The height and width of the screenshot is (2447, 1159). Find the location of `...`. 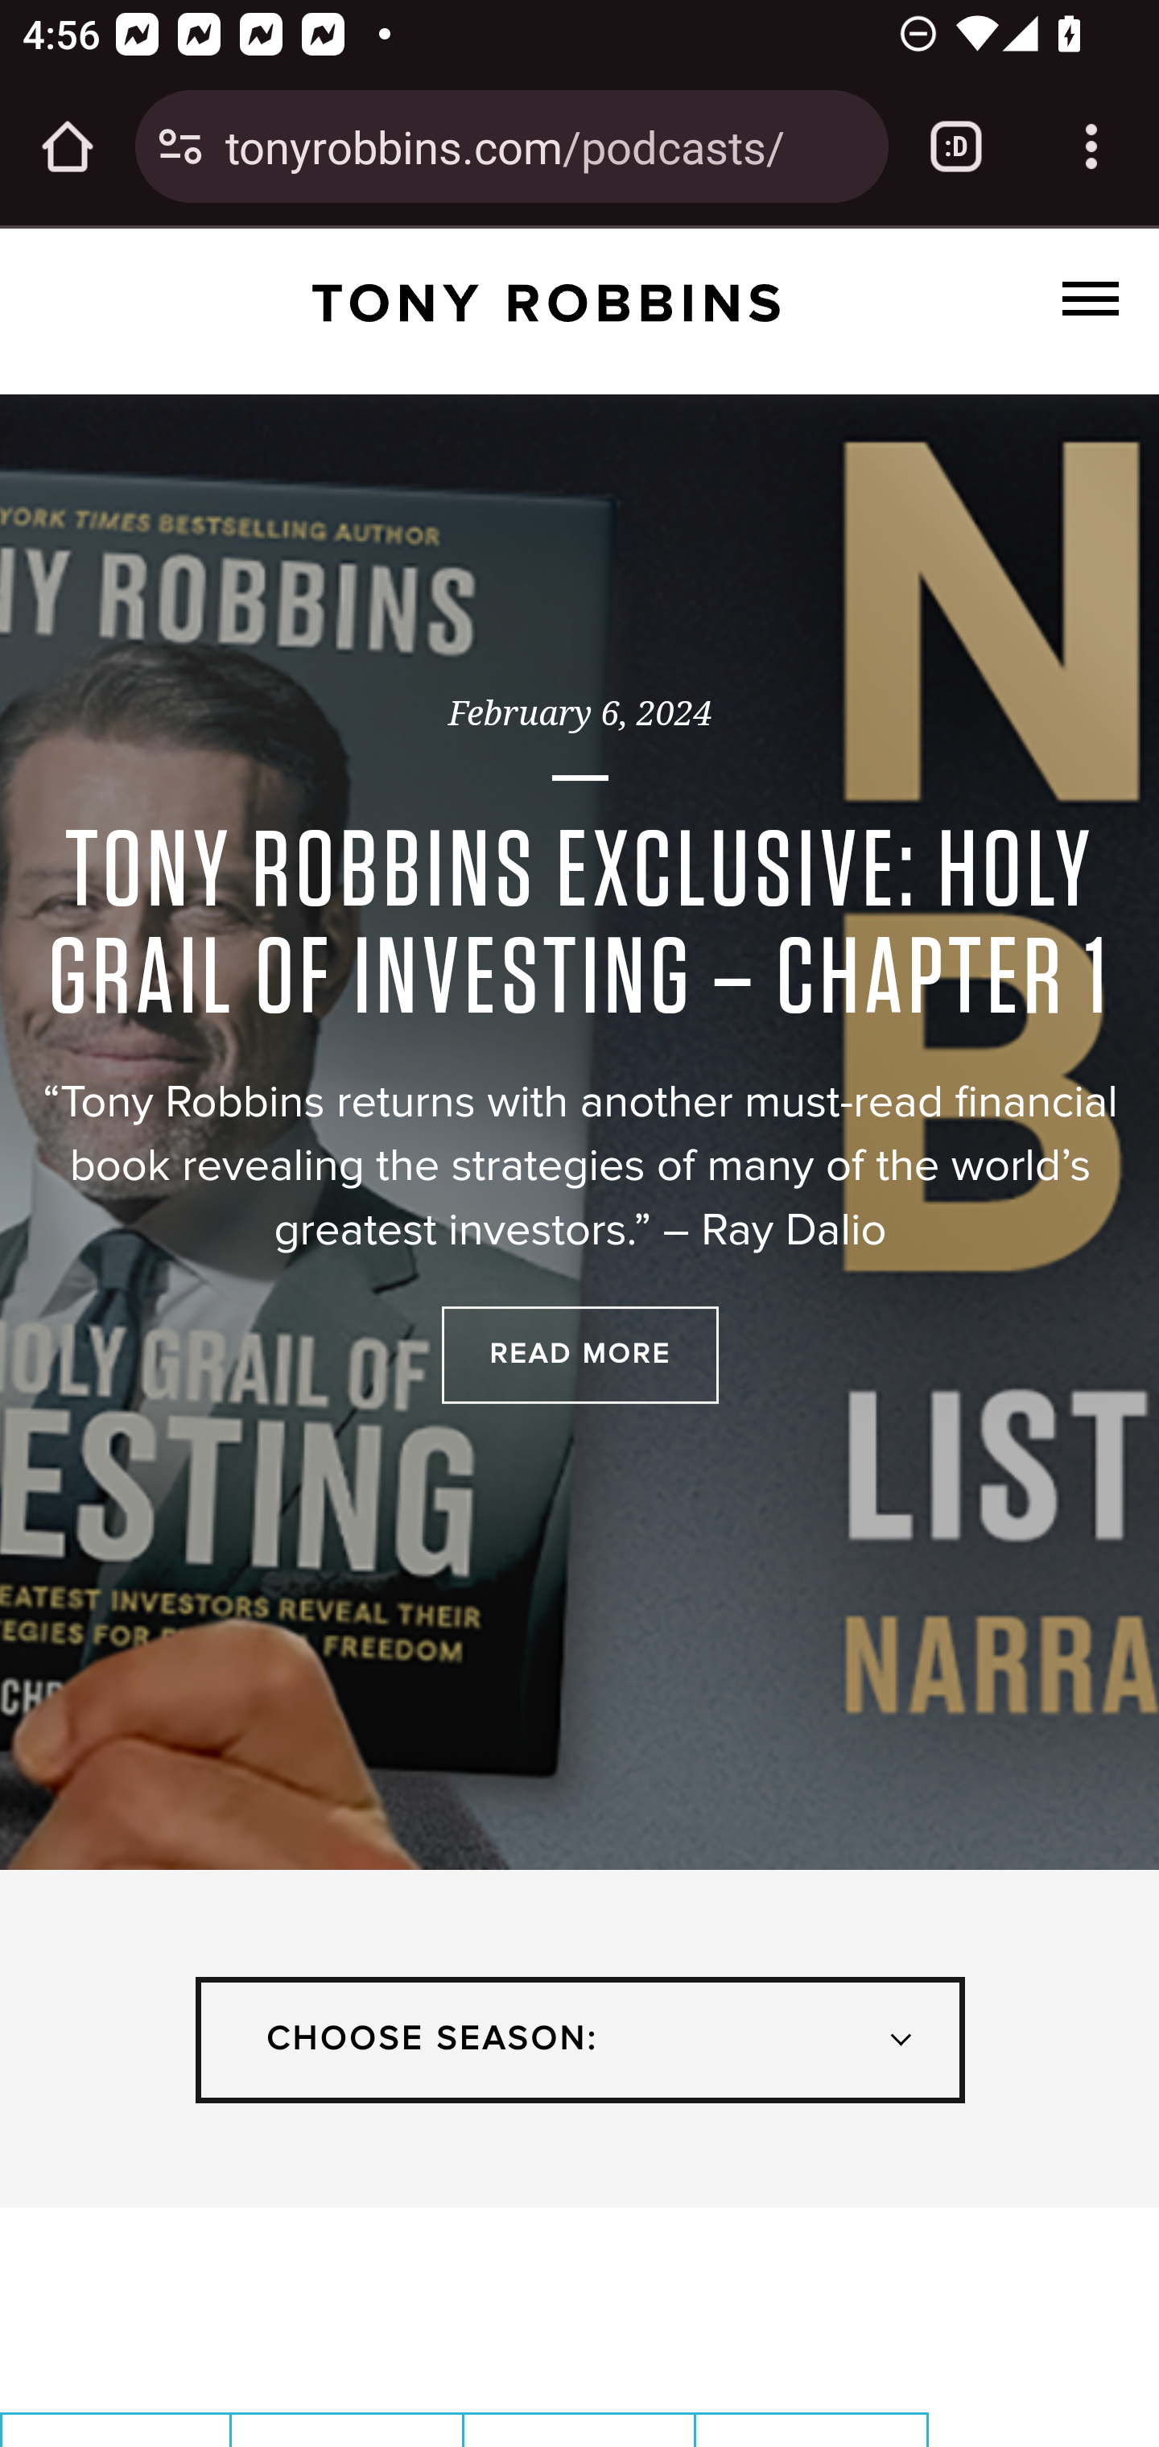

... is located at coordinates (546, 302).